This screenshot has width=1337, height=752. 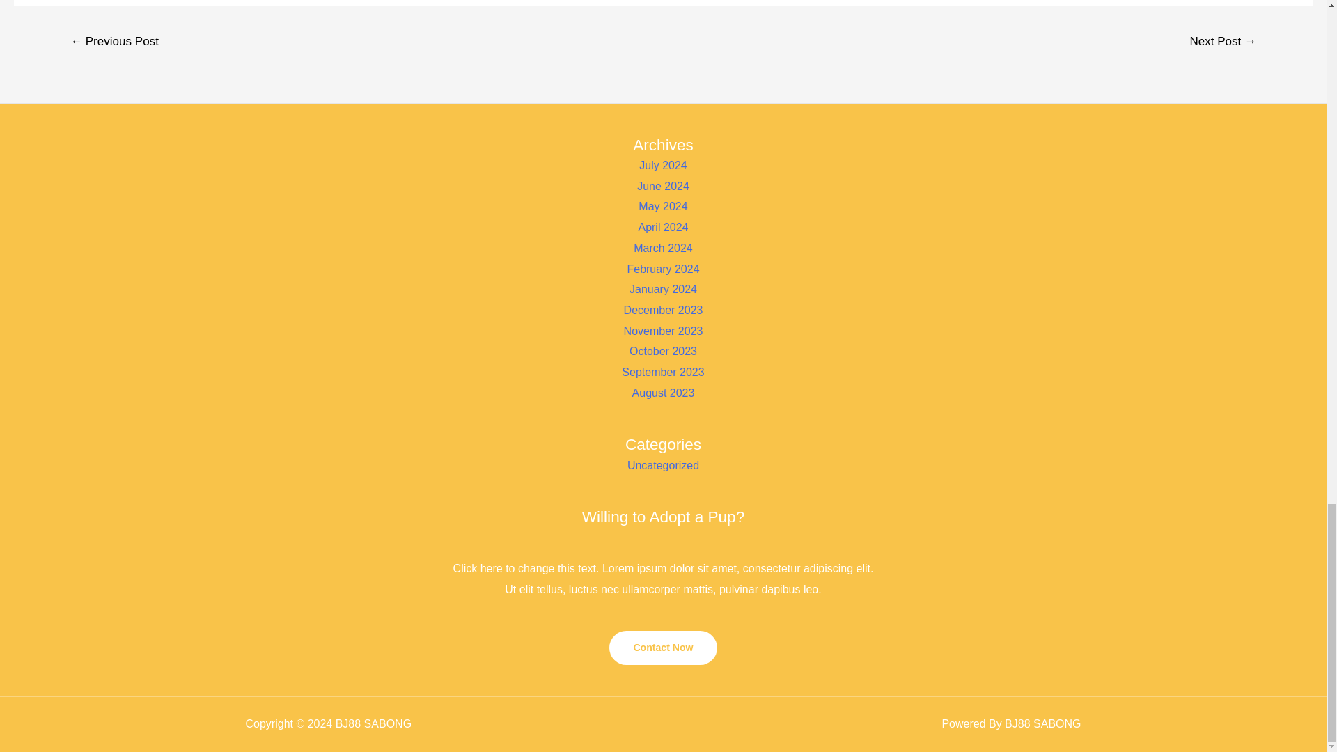 What do you see at coordinates (663, 372) in the screenshot?
I see `September 2023` at bounding box center [663, 372].